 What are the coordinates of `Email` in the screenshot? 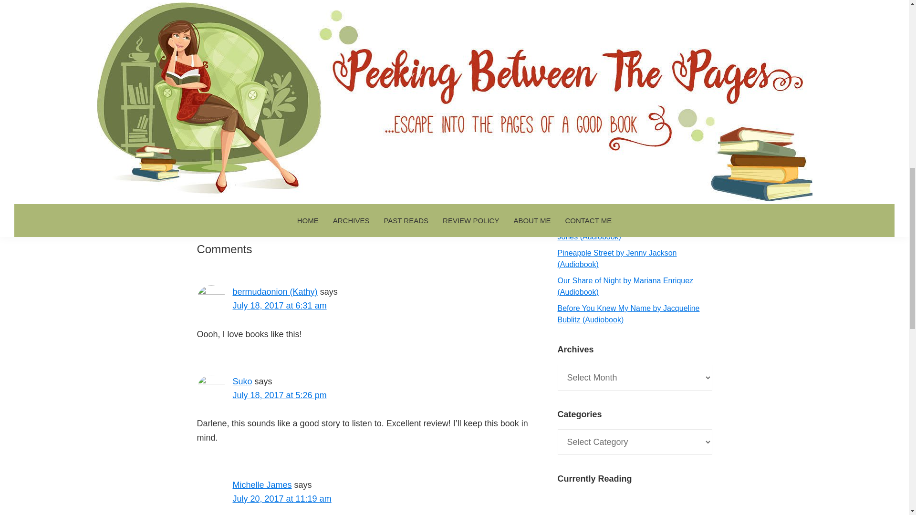 It's located at (306, 175).